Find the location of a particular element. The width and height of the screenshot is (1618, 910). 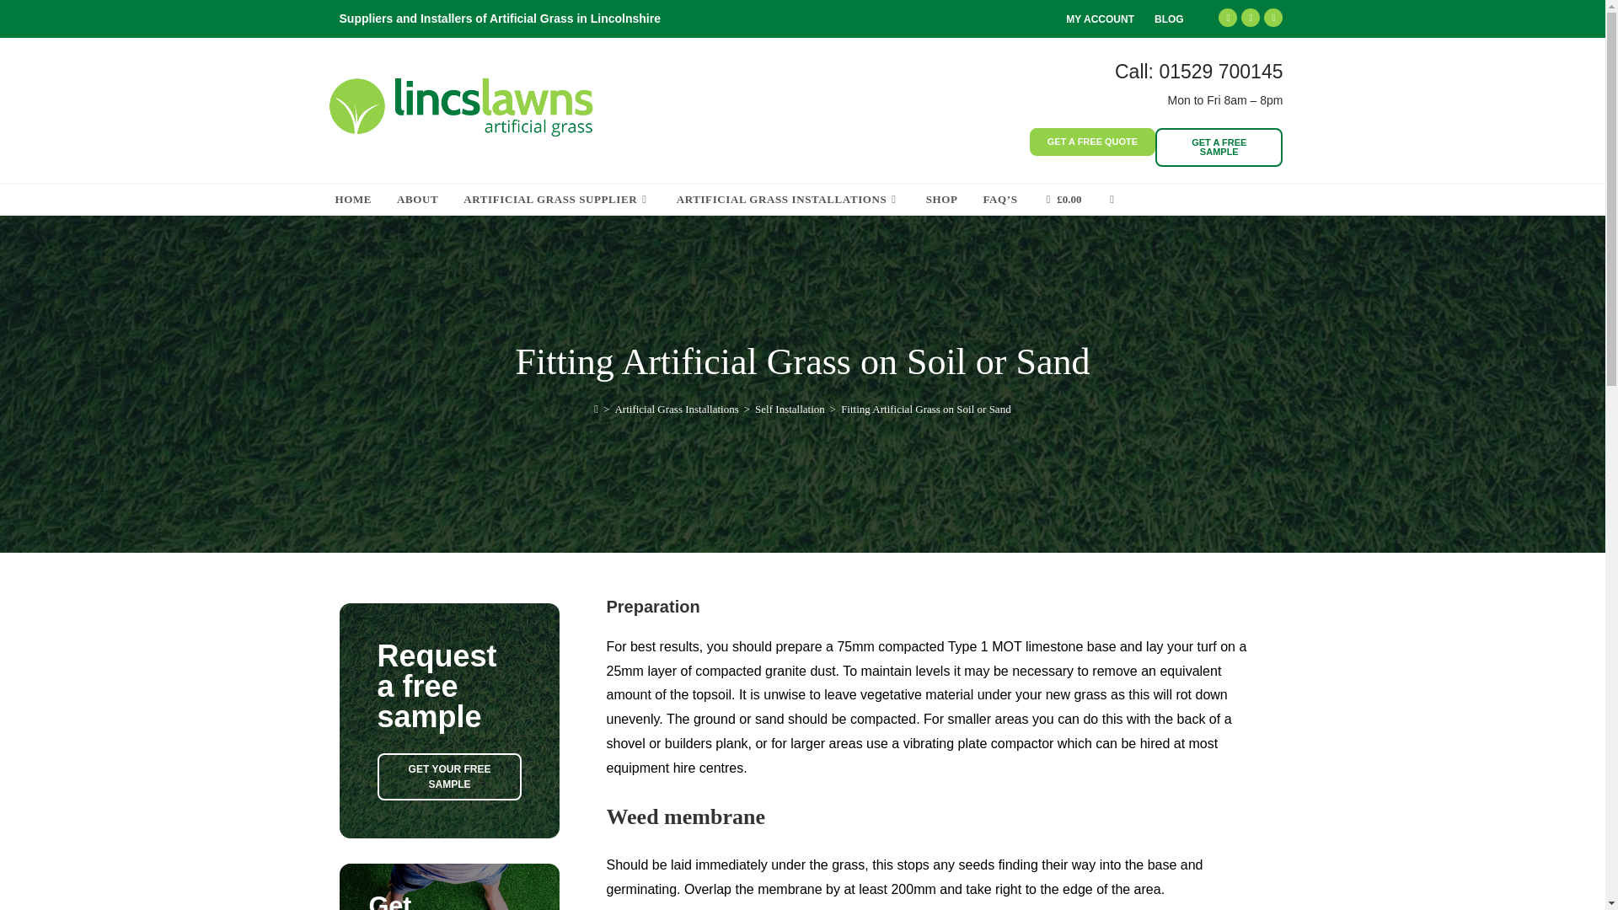

ARTIFICIAL GRASS INSTALLATIONS is located at coordinates (789, 199).